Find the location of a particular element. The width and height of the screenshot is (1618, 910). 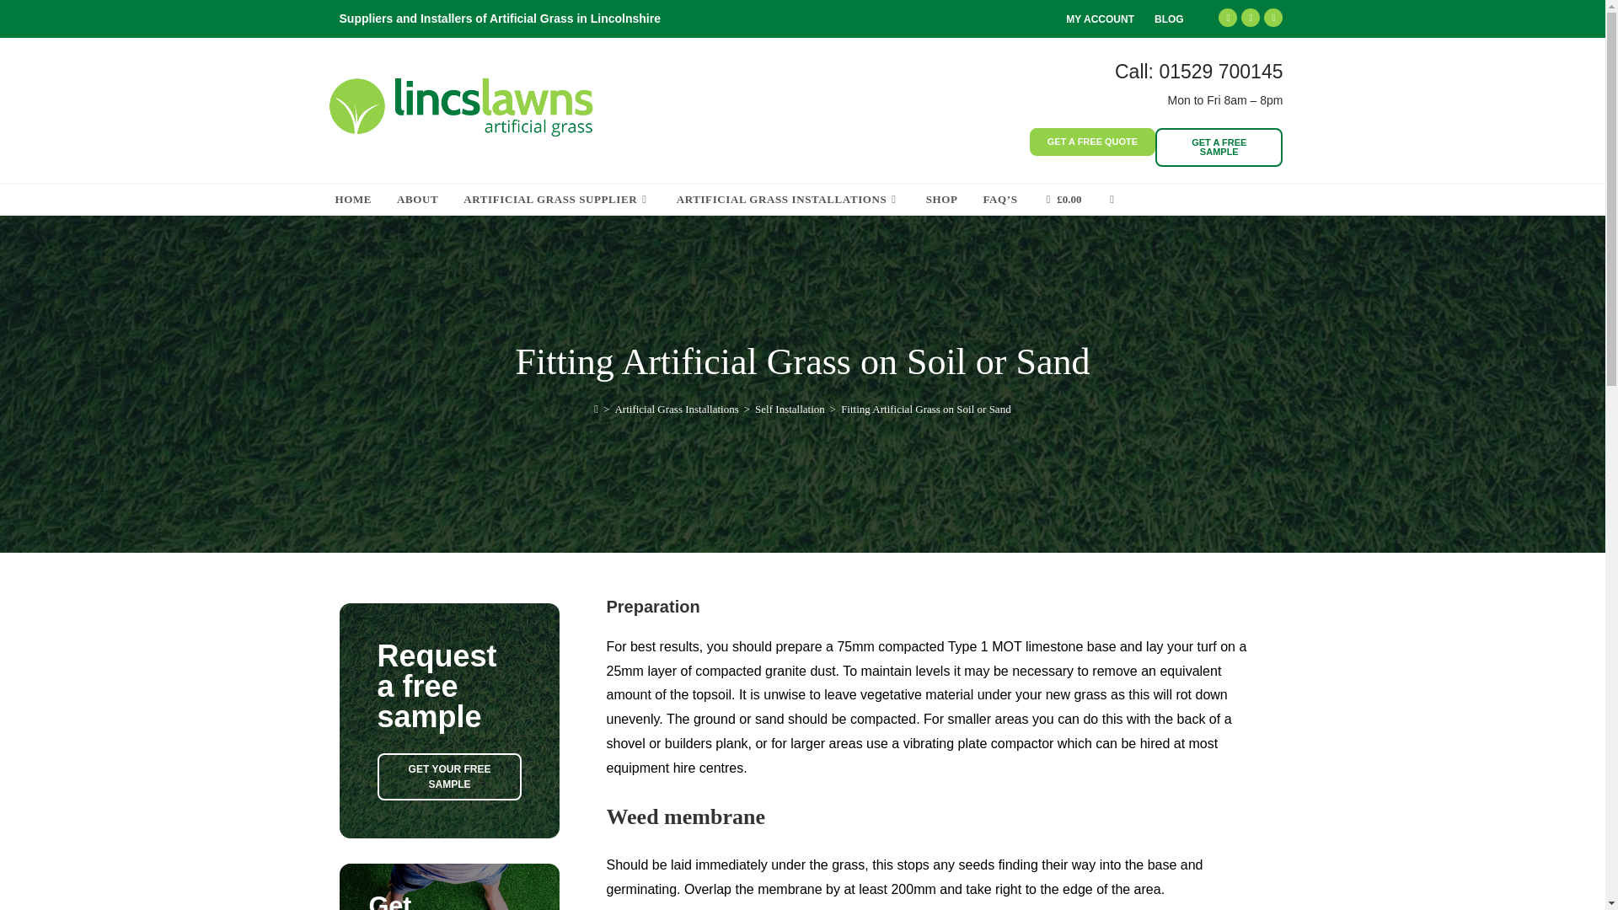

ARTIFICIAL GRASS INSTALLATIONS is located at coordinates (789, 199).